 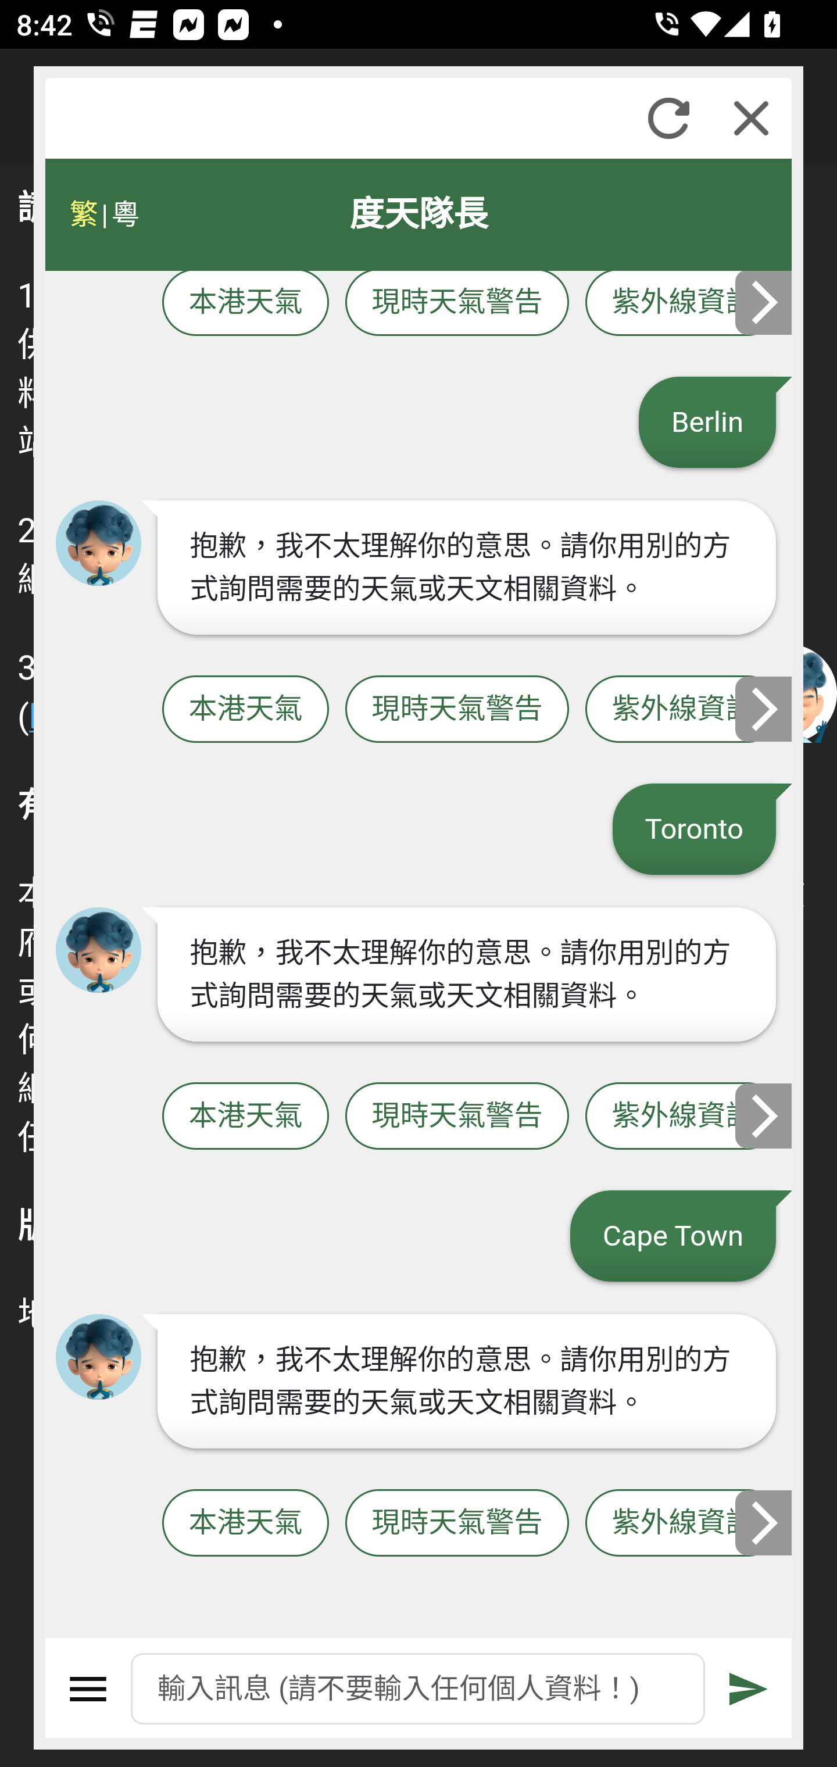 I want to click on 紫外線資訊, so click(x=682, y=1117).